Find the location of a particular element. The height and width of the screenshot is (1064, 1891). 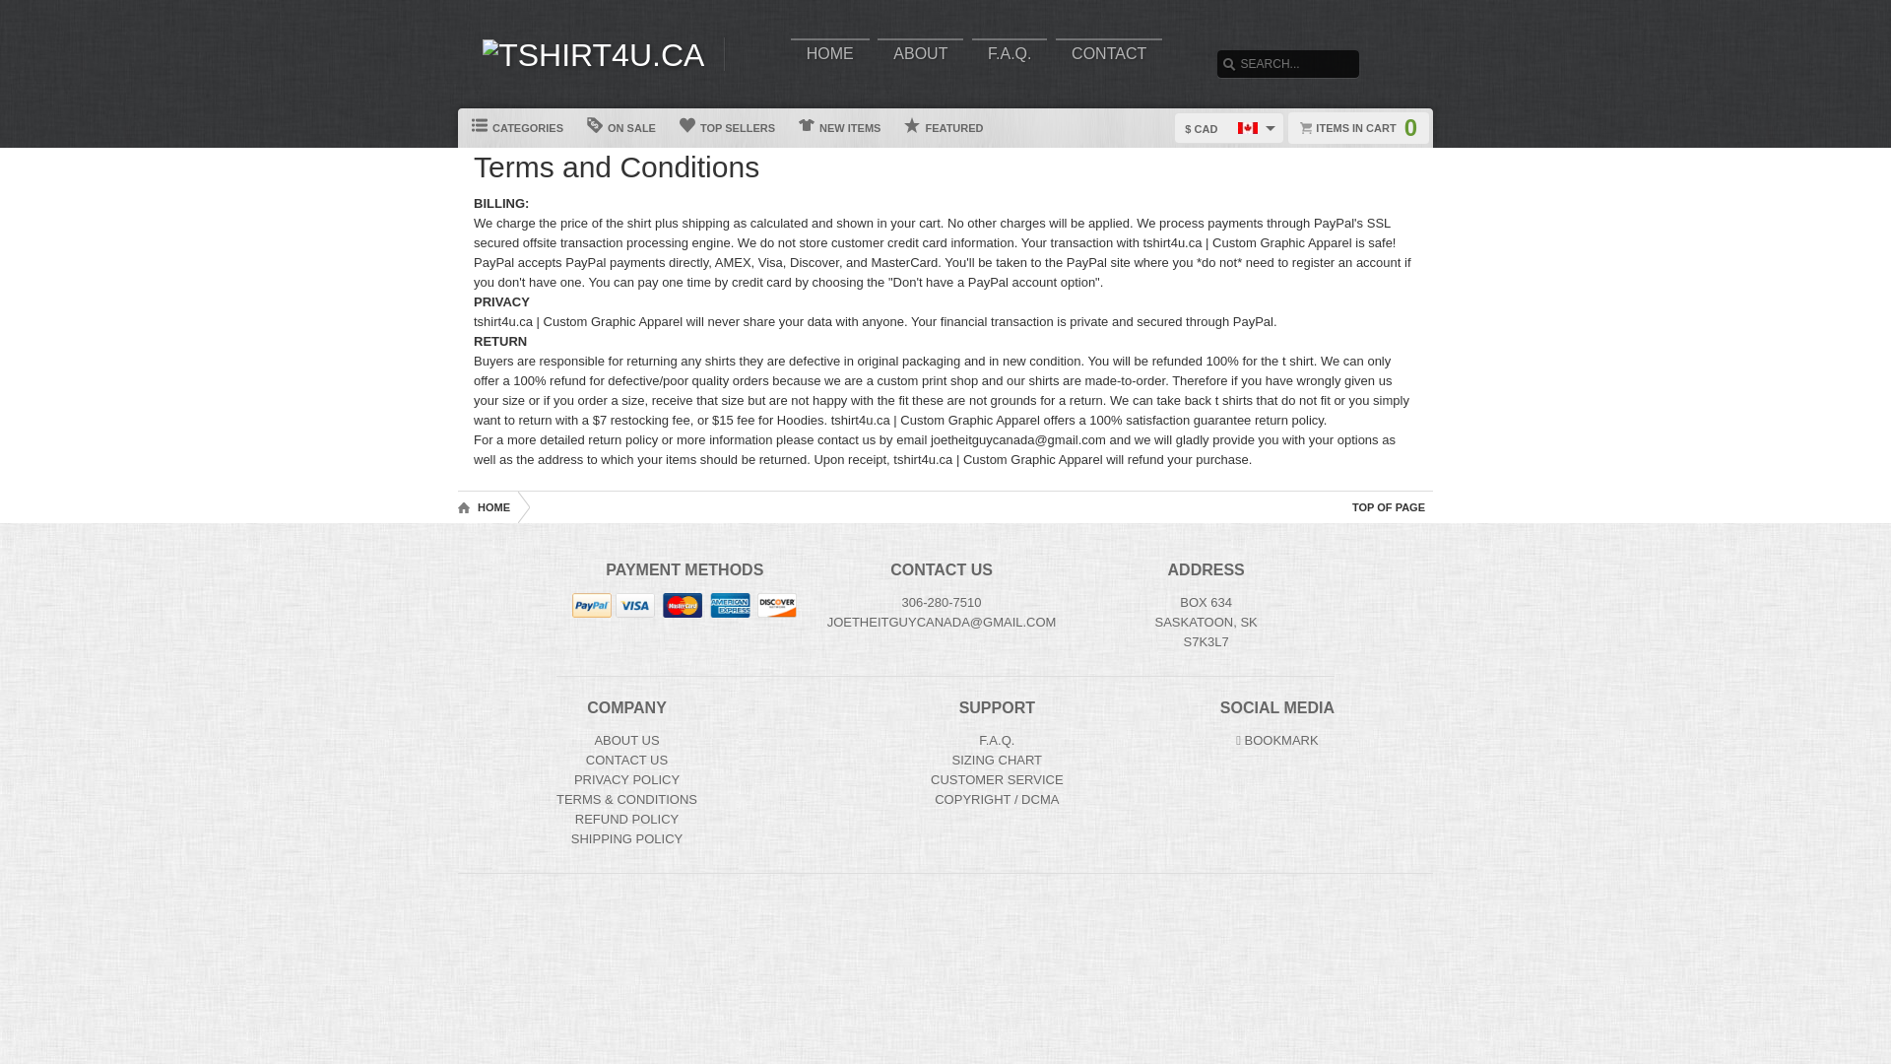

F.A.Q. is located at coordinates (997, 741).